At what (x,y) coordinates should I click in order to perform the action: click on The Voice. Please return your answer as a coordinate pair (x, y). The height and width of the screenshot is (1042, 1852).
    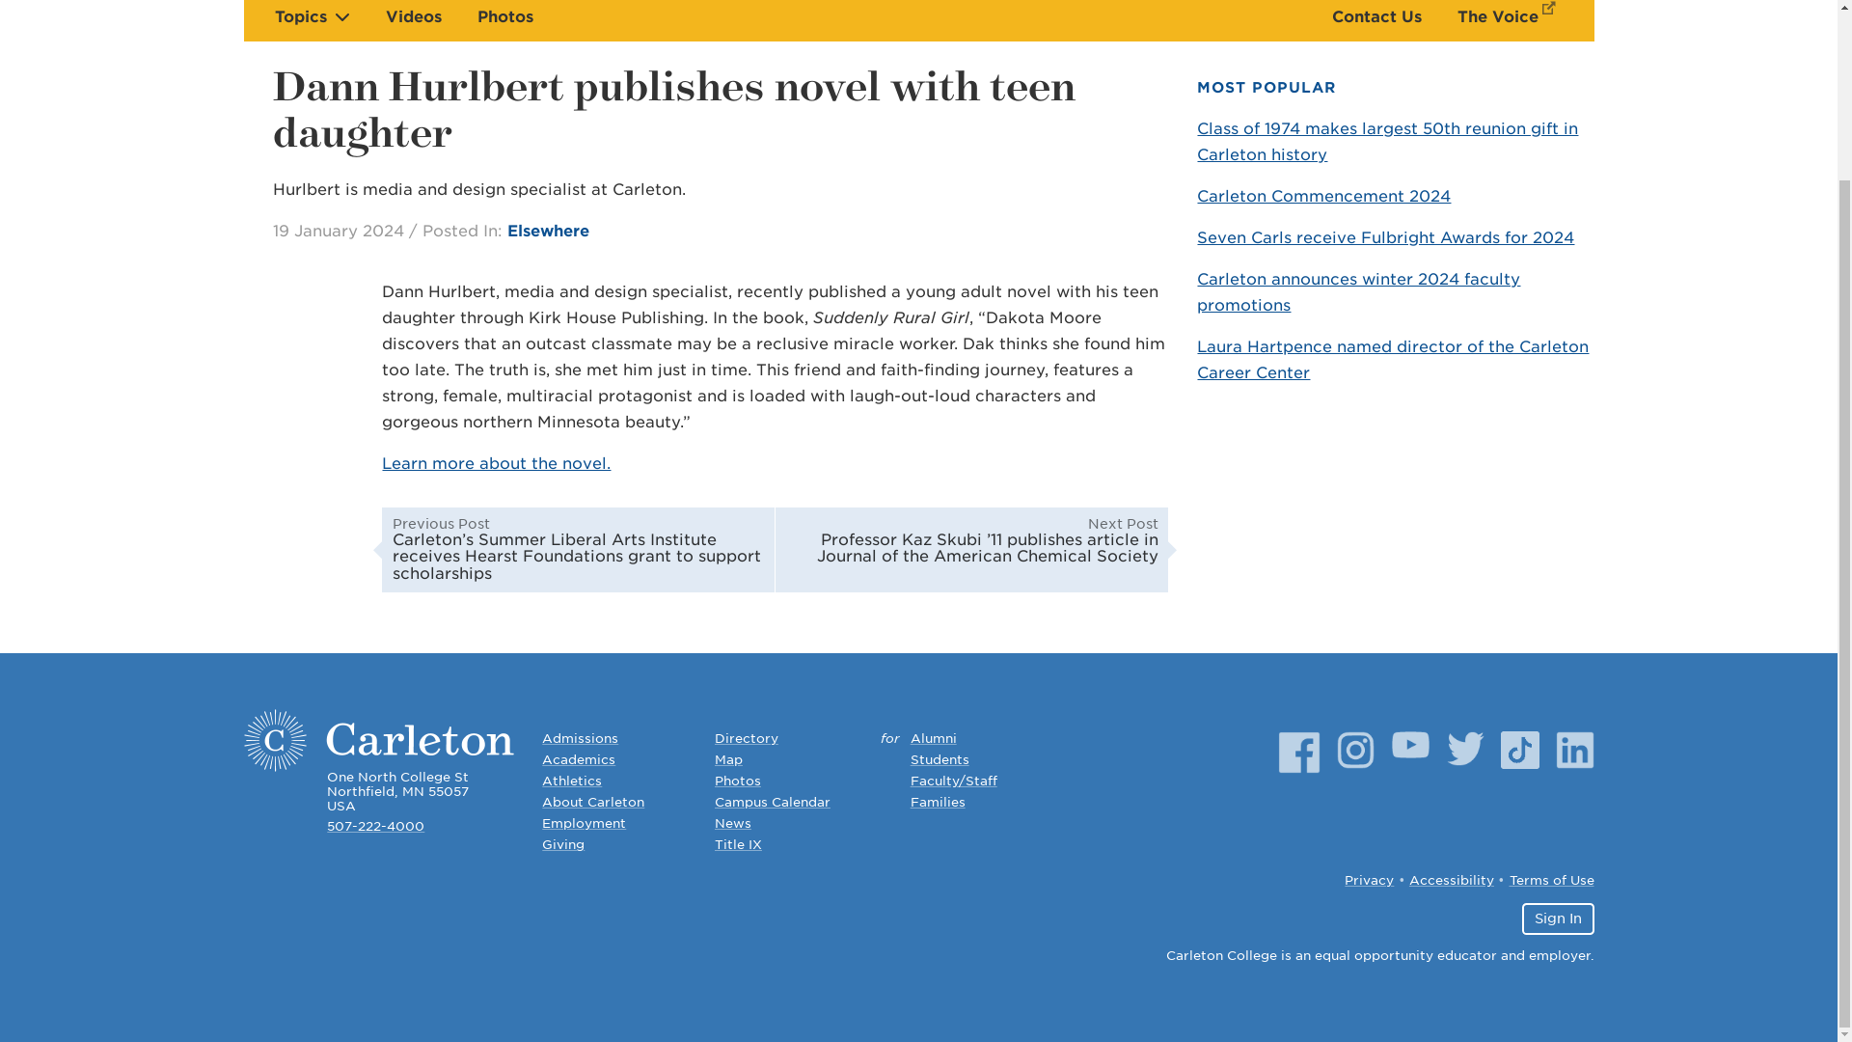
    Looking at the image, I should click on (1511, 16).